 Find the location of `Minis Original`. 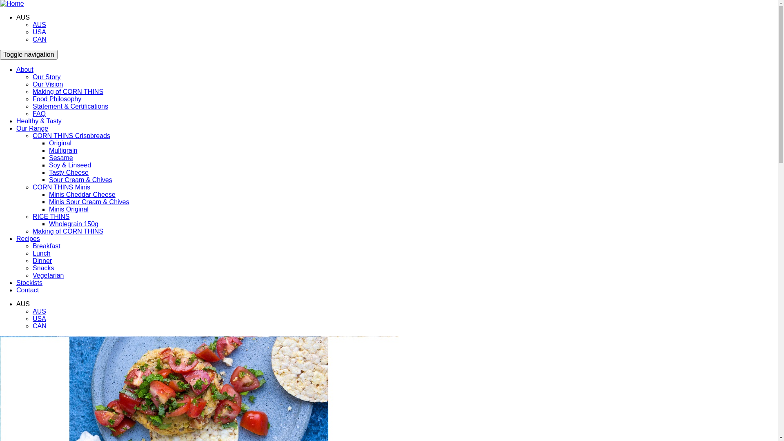

Minis Original is located at coordinates (69, 209).